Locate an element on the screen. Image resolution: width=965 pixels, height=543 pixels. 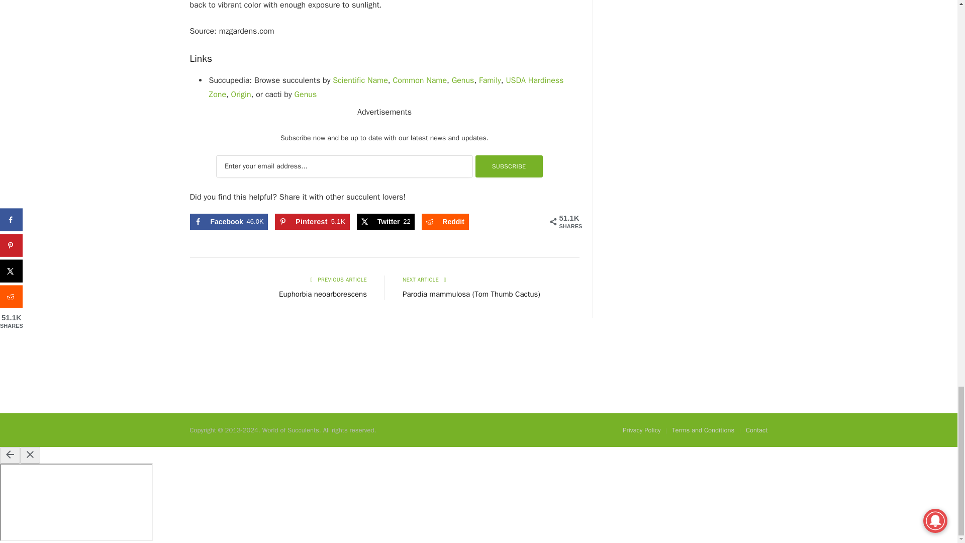
Share on Facebook is located at coordinates (229, 221).